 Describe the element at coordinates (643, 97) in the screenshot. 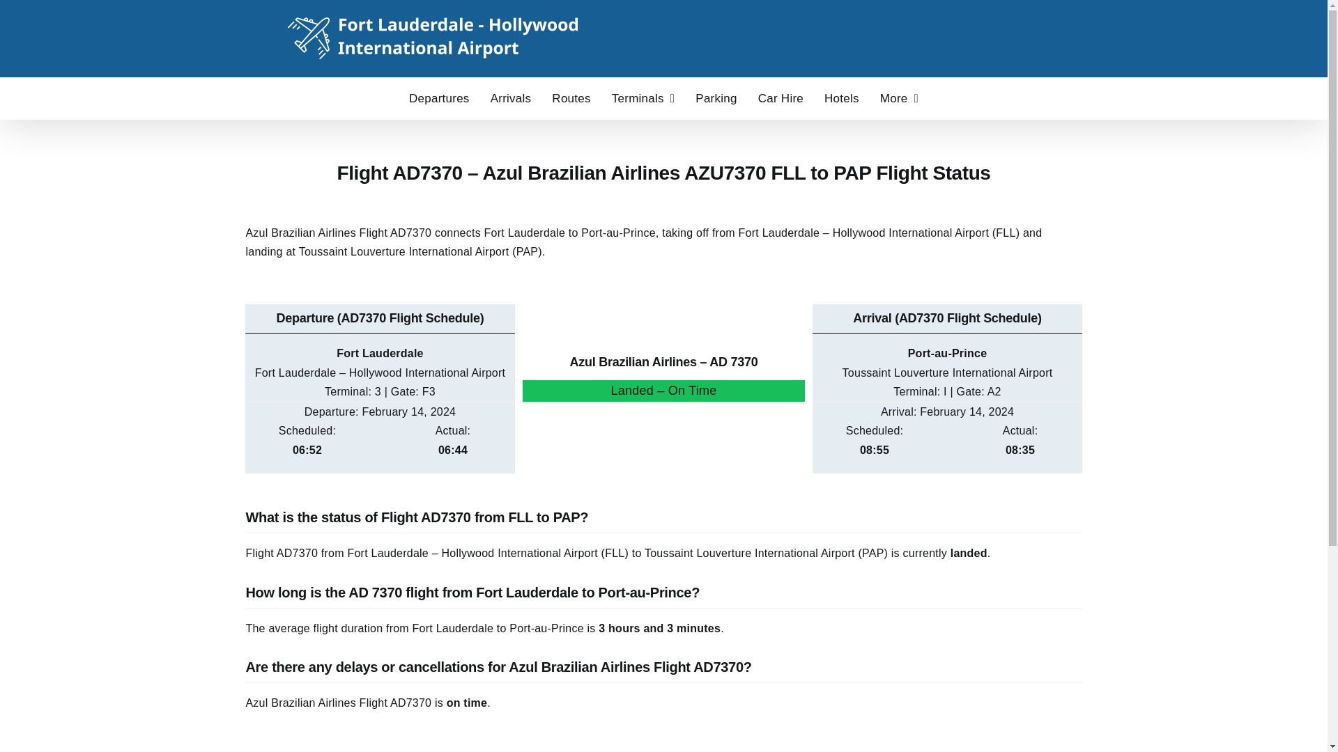

I see `Terminals` at that location.